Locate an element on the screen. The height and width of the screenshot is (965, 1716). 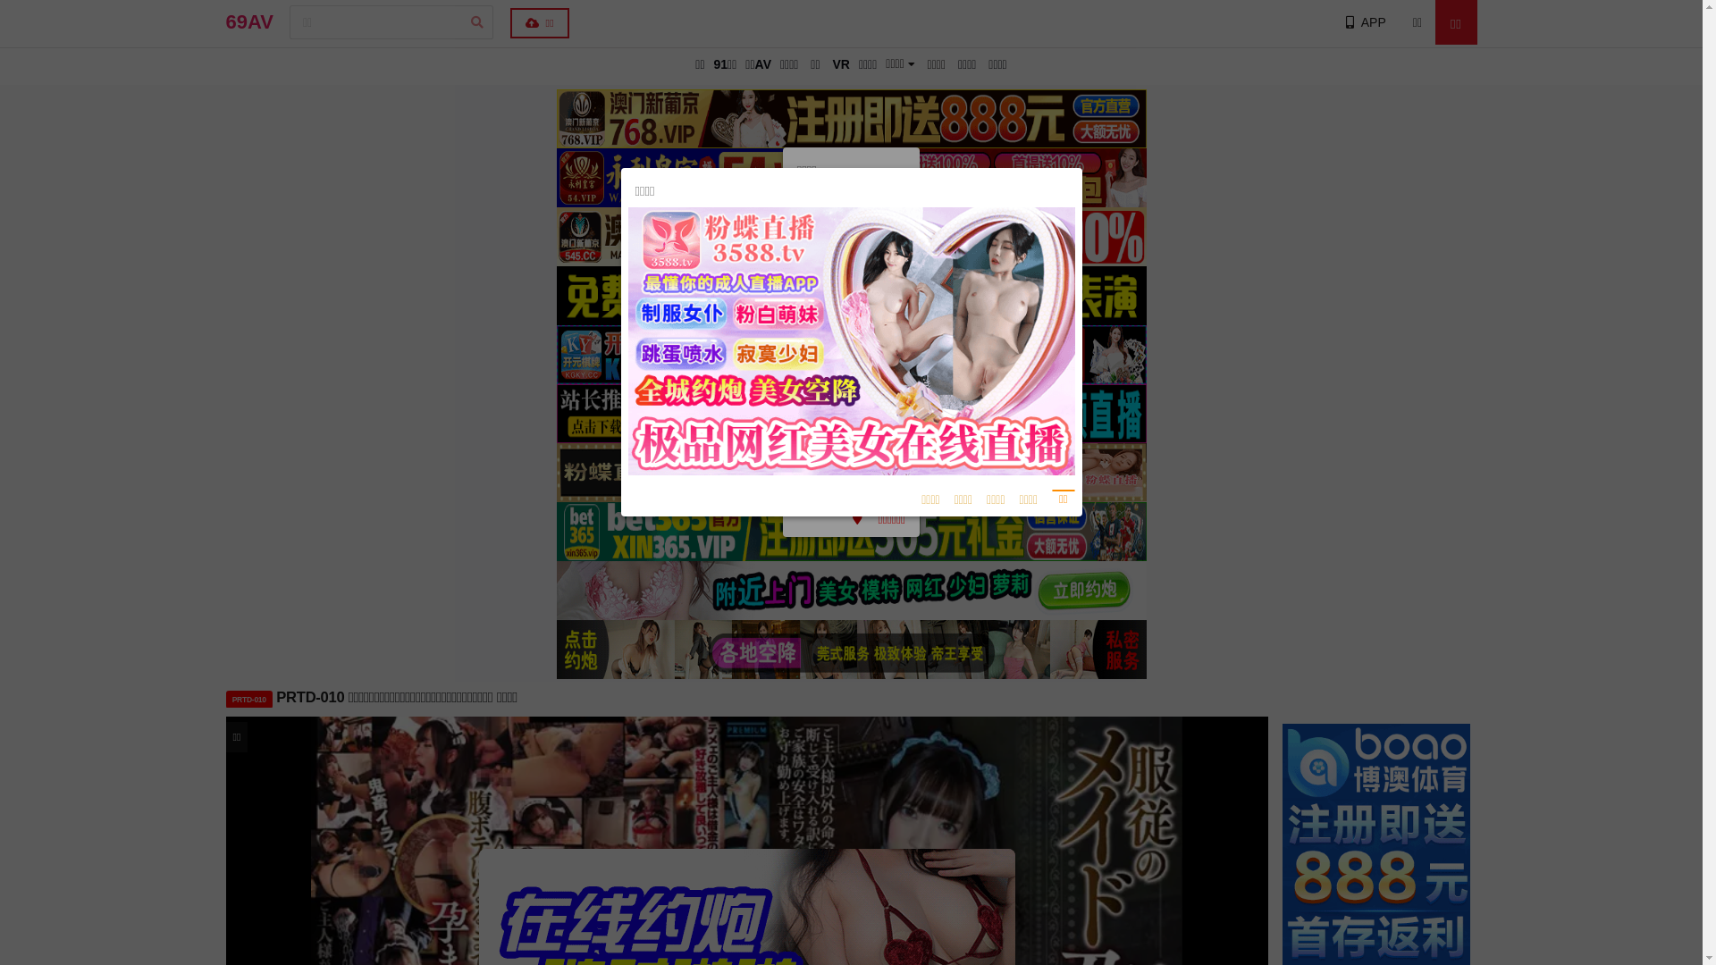
APP is located at coordinates (1364, 22).